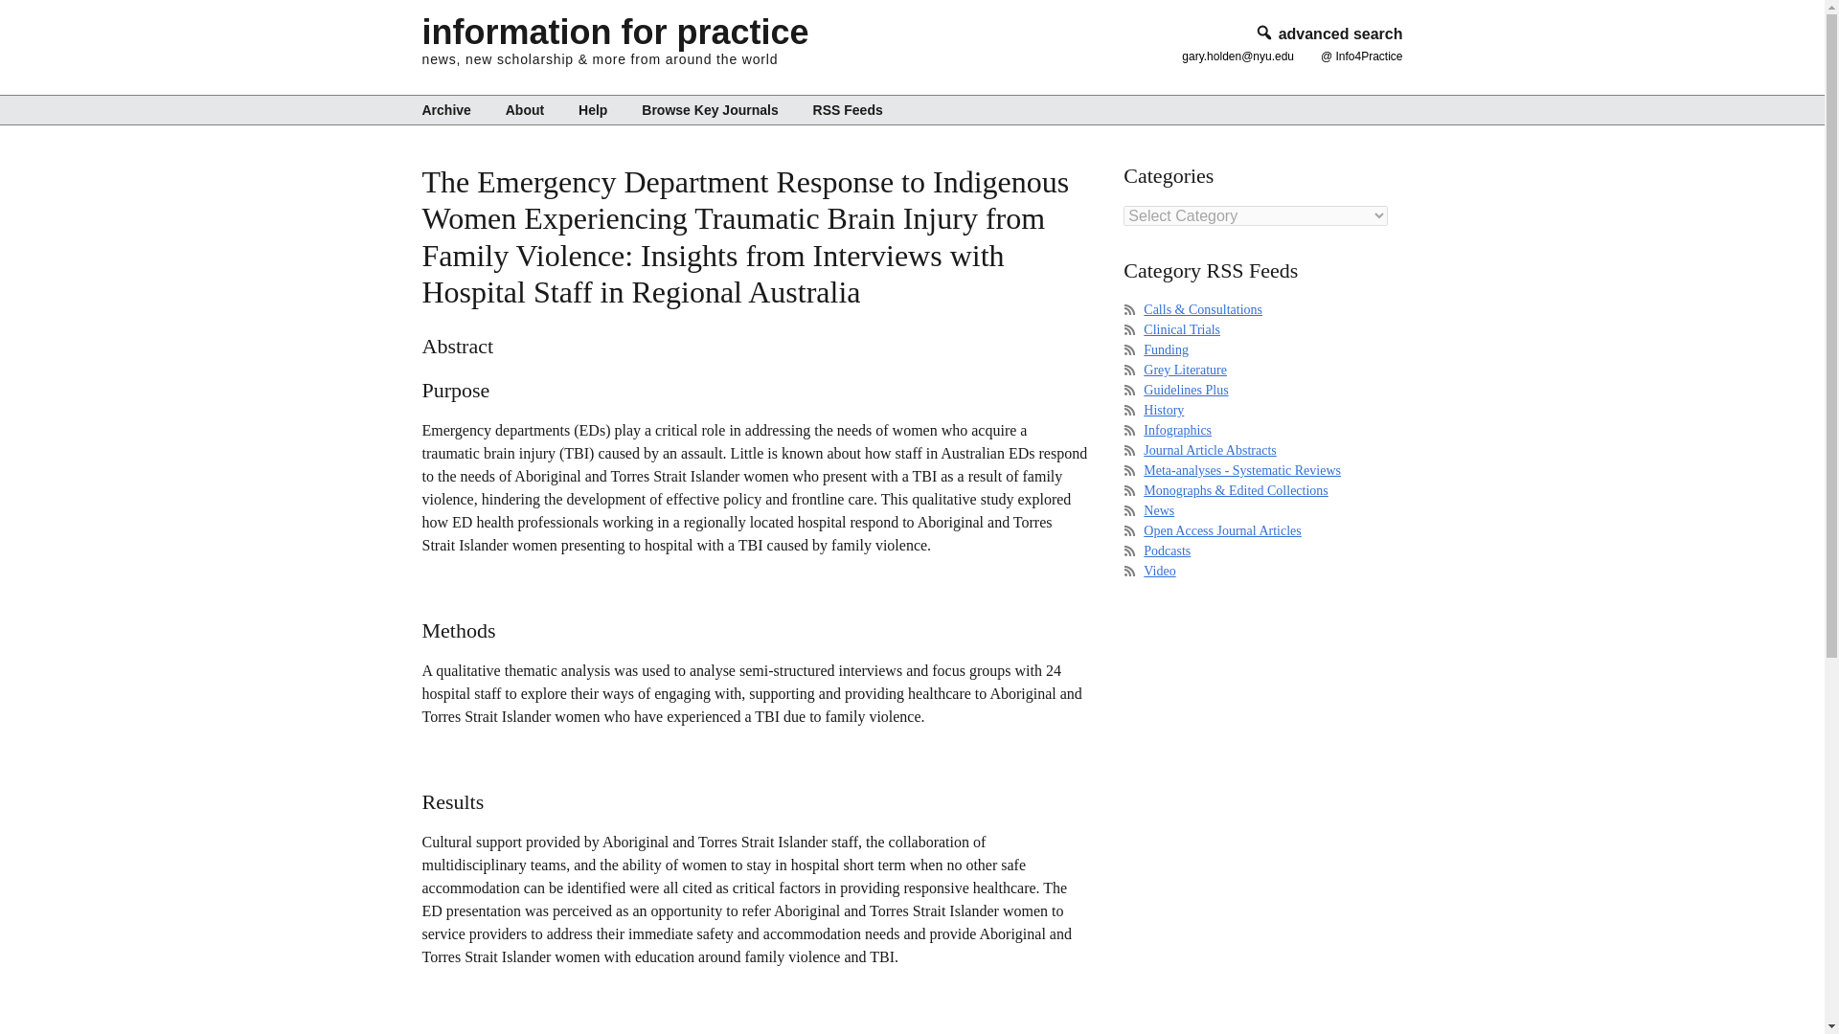 This screenshot has height=1034, width=1839. Describe the element at coordinates (1328, 34) in the screenshot. I see `advanced search` at that location.